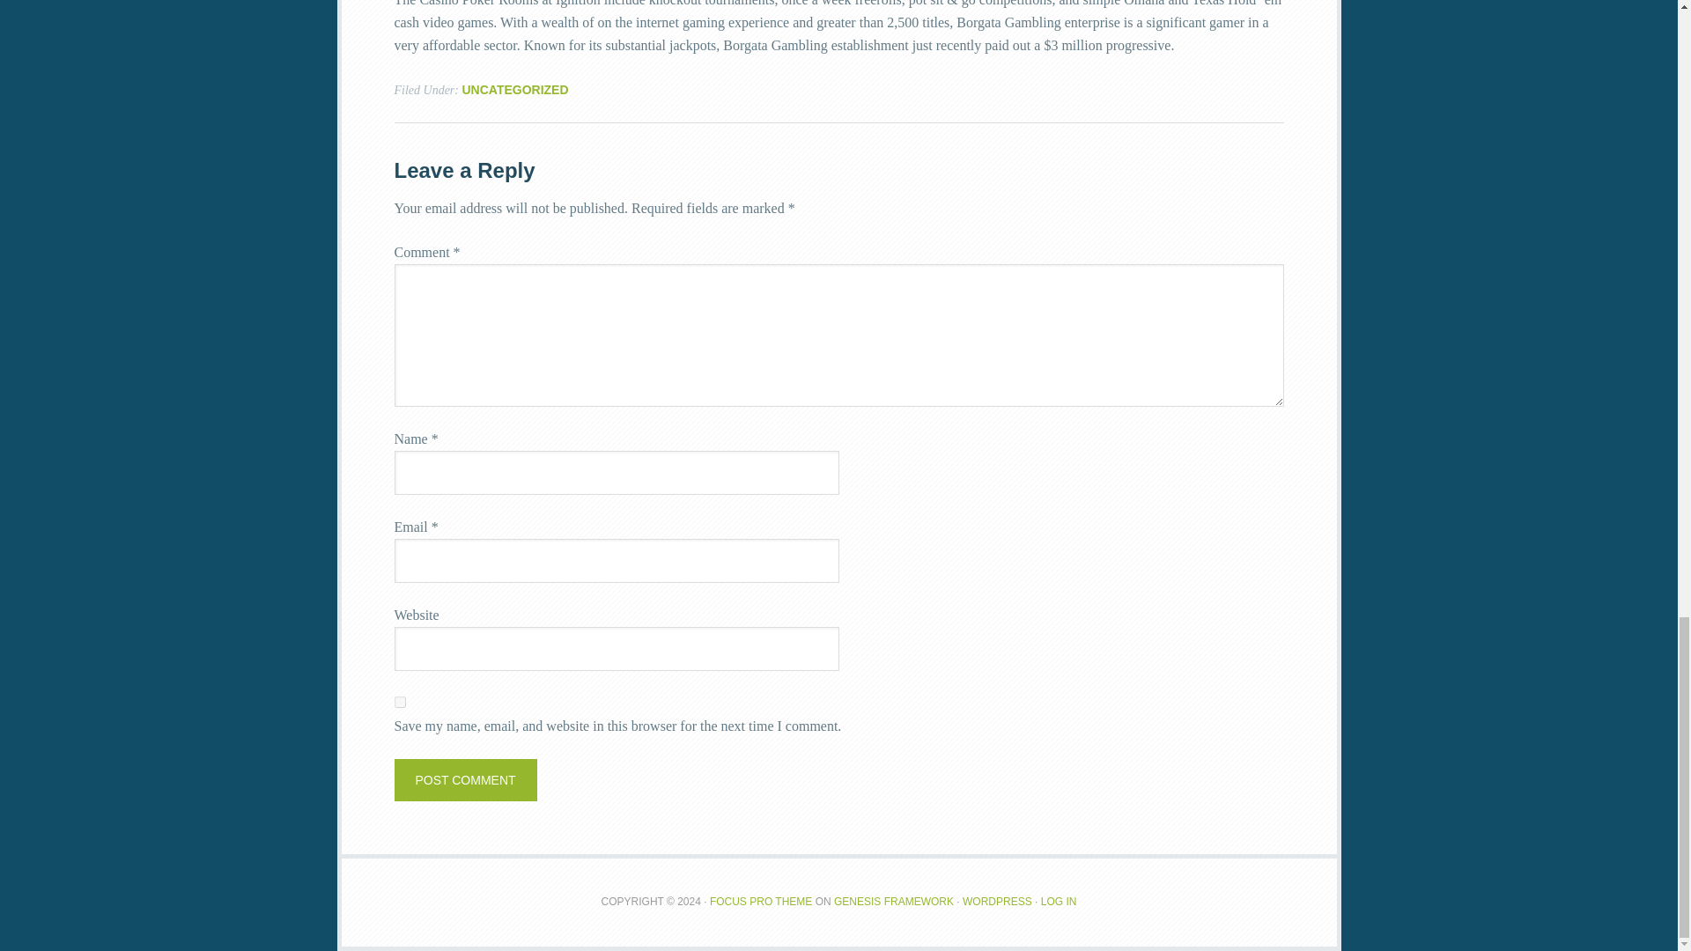  Describe the element at coordinates (465, 780) in the screenshot. I see `Post Comment` at that location.